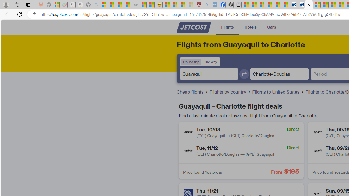 The image size is (349, 196). What do you see at coordinates (279, 74) in the screenshot?
I see `Arrival place` at bounding box center [279, 74].